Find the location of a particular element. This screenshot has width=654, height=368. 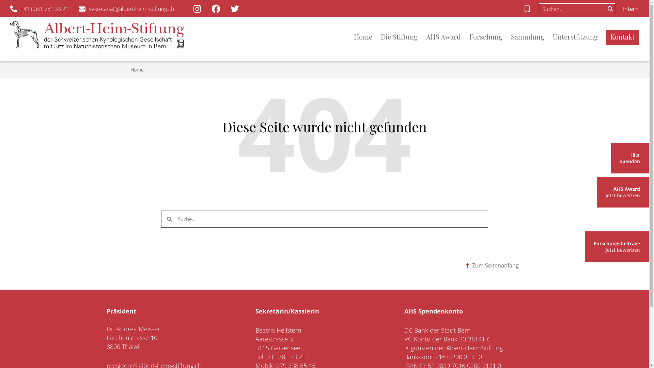

Sammlung is located at coordinates (532, 37).